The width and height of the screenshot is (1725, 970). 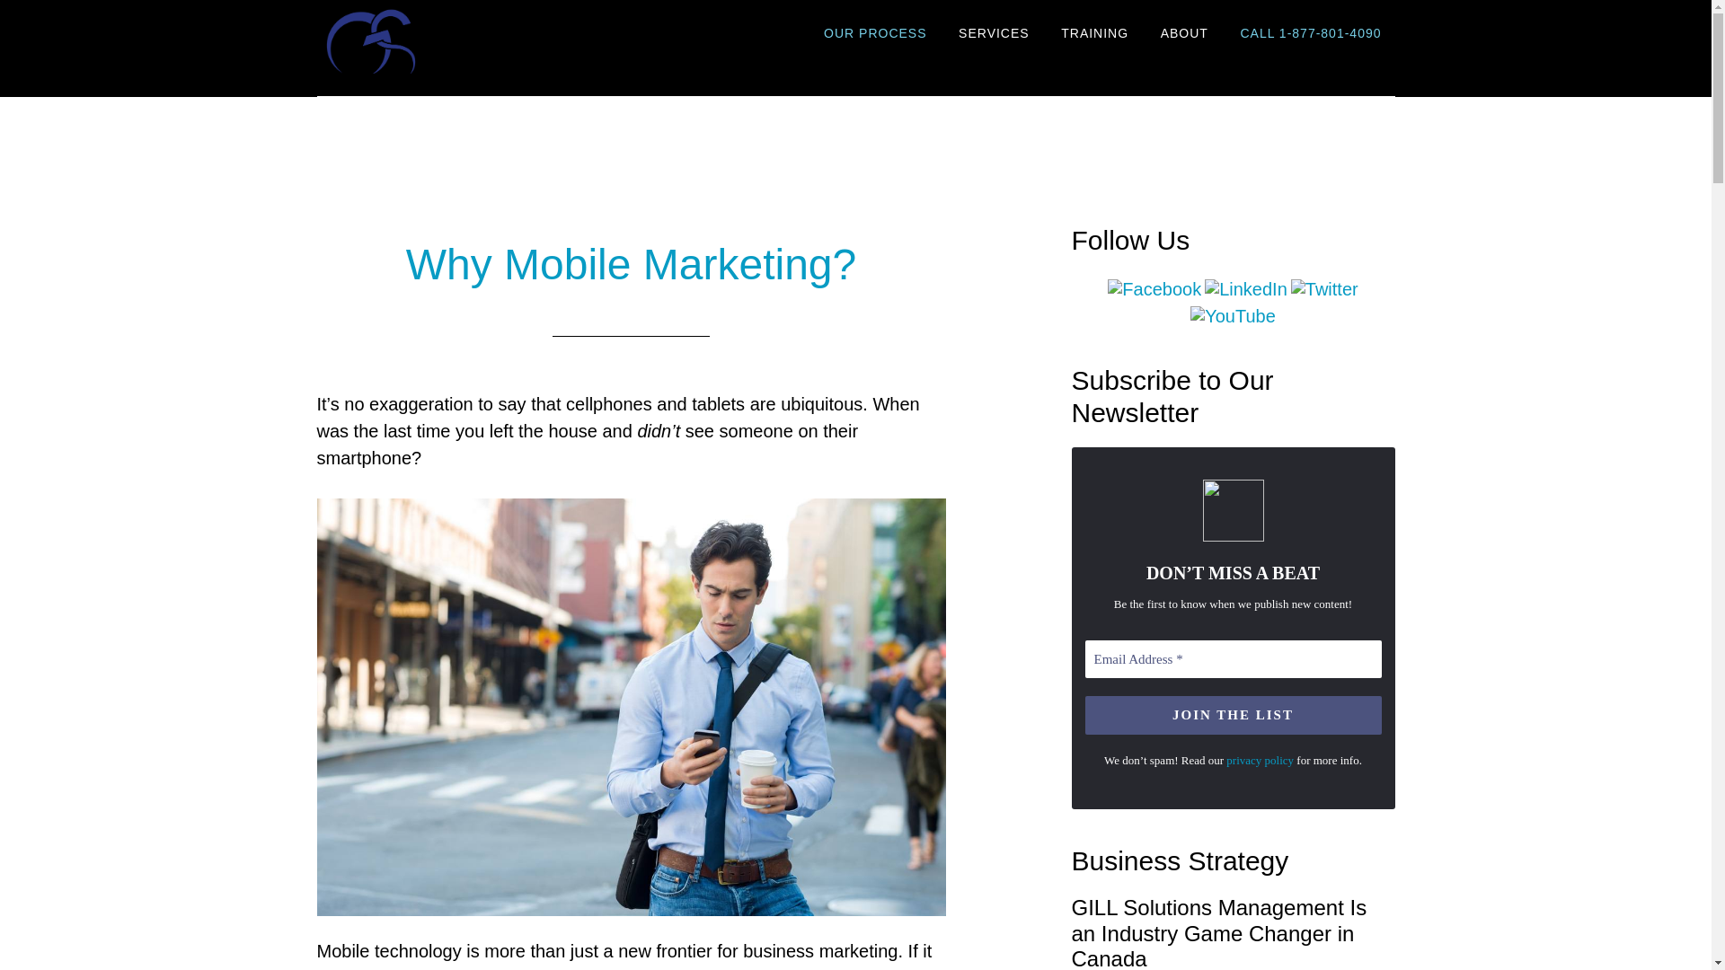 What do you see at coordinates (1324, 289) in the screenshot?
I see `Twitter` at bounding box center [1324, 289].